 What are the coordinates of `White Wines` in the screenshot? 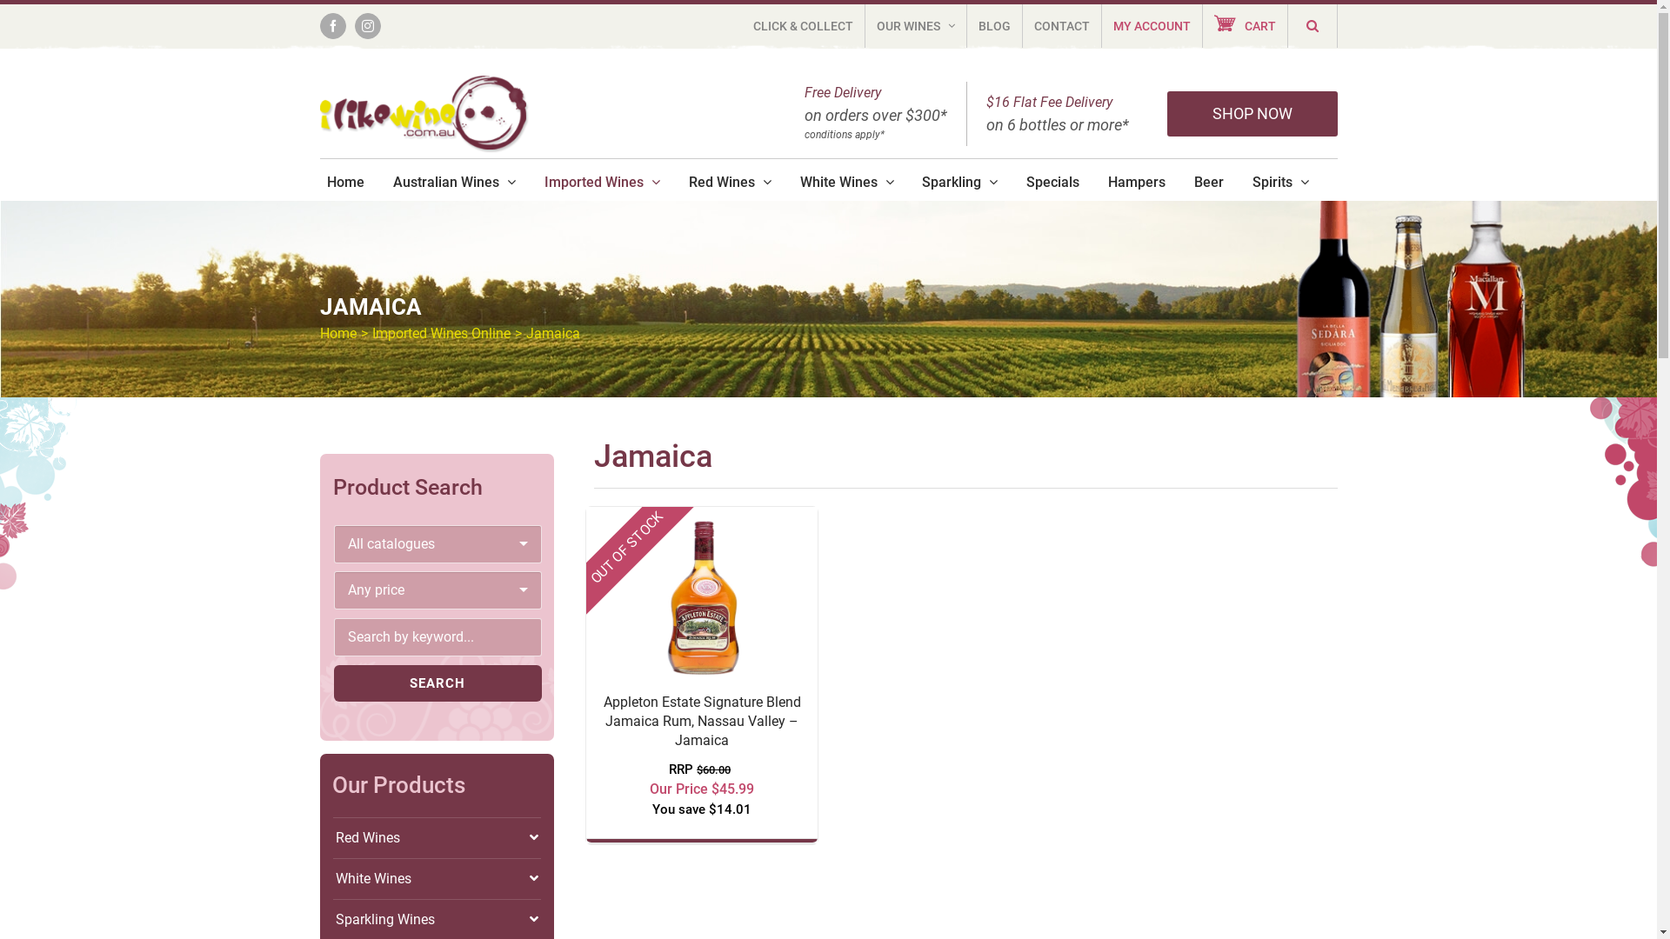 It's located at (437, 879).